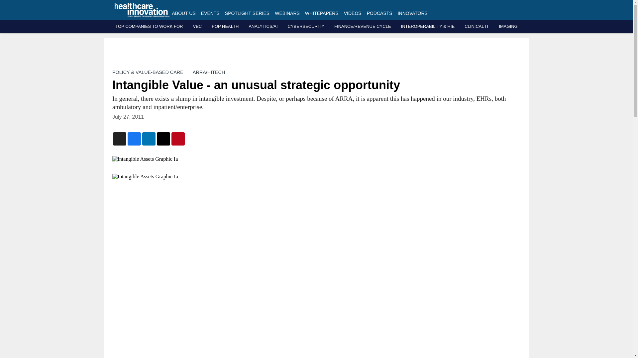 This screenshot has width=638, height=358. Describe the element at coordinates (245, 159) in the screenshot. I see `Intangible Assets Graphic Ia` at that location.